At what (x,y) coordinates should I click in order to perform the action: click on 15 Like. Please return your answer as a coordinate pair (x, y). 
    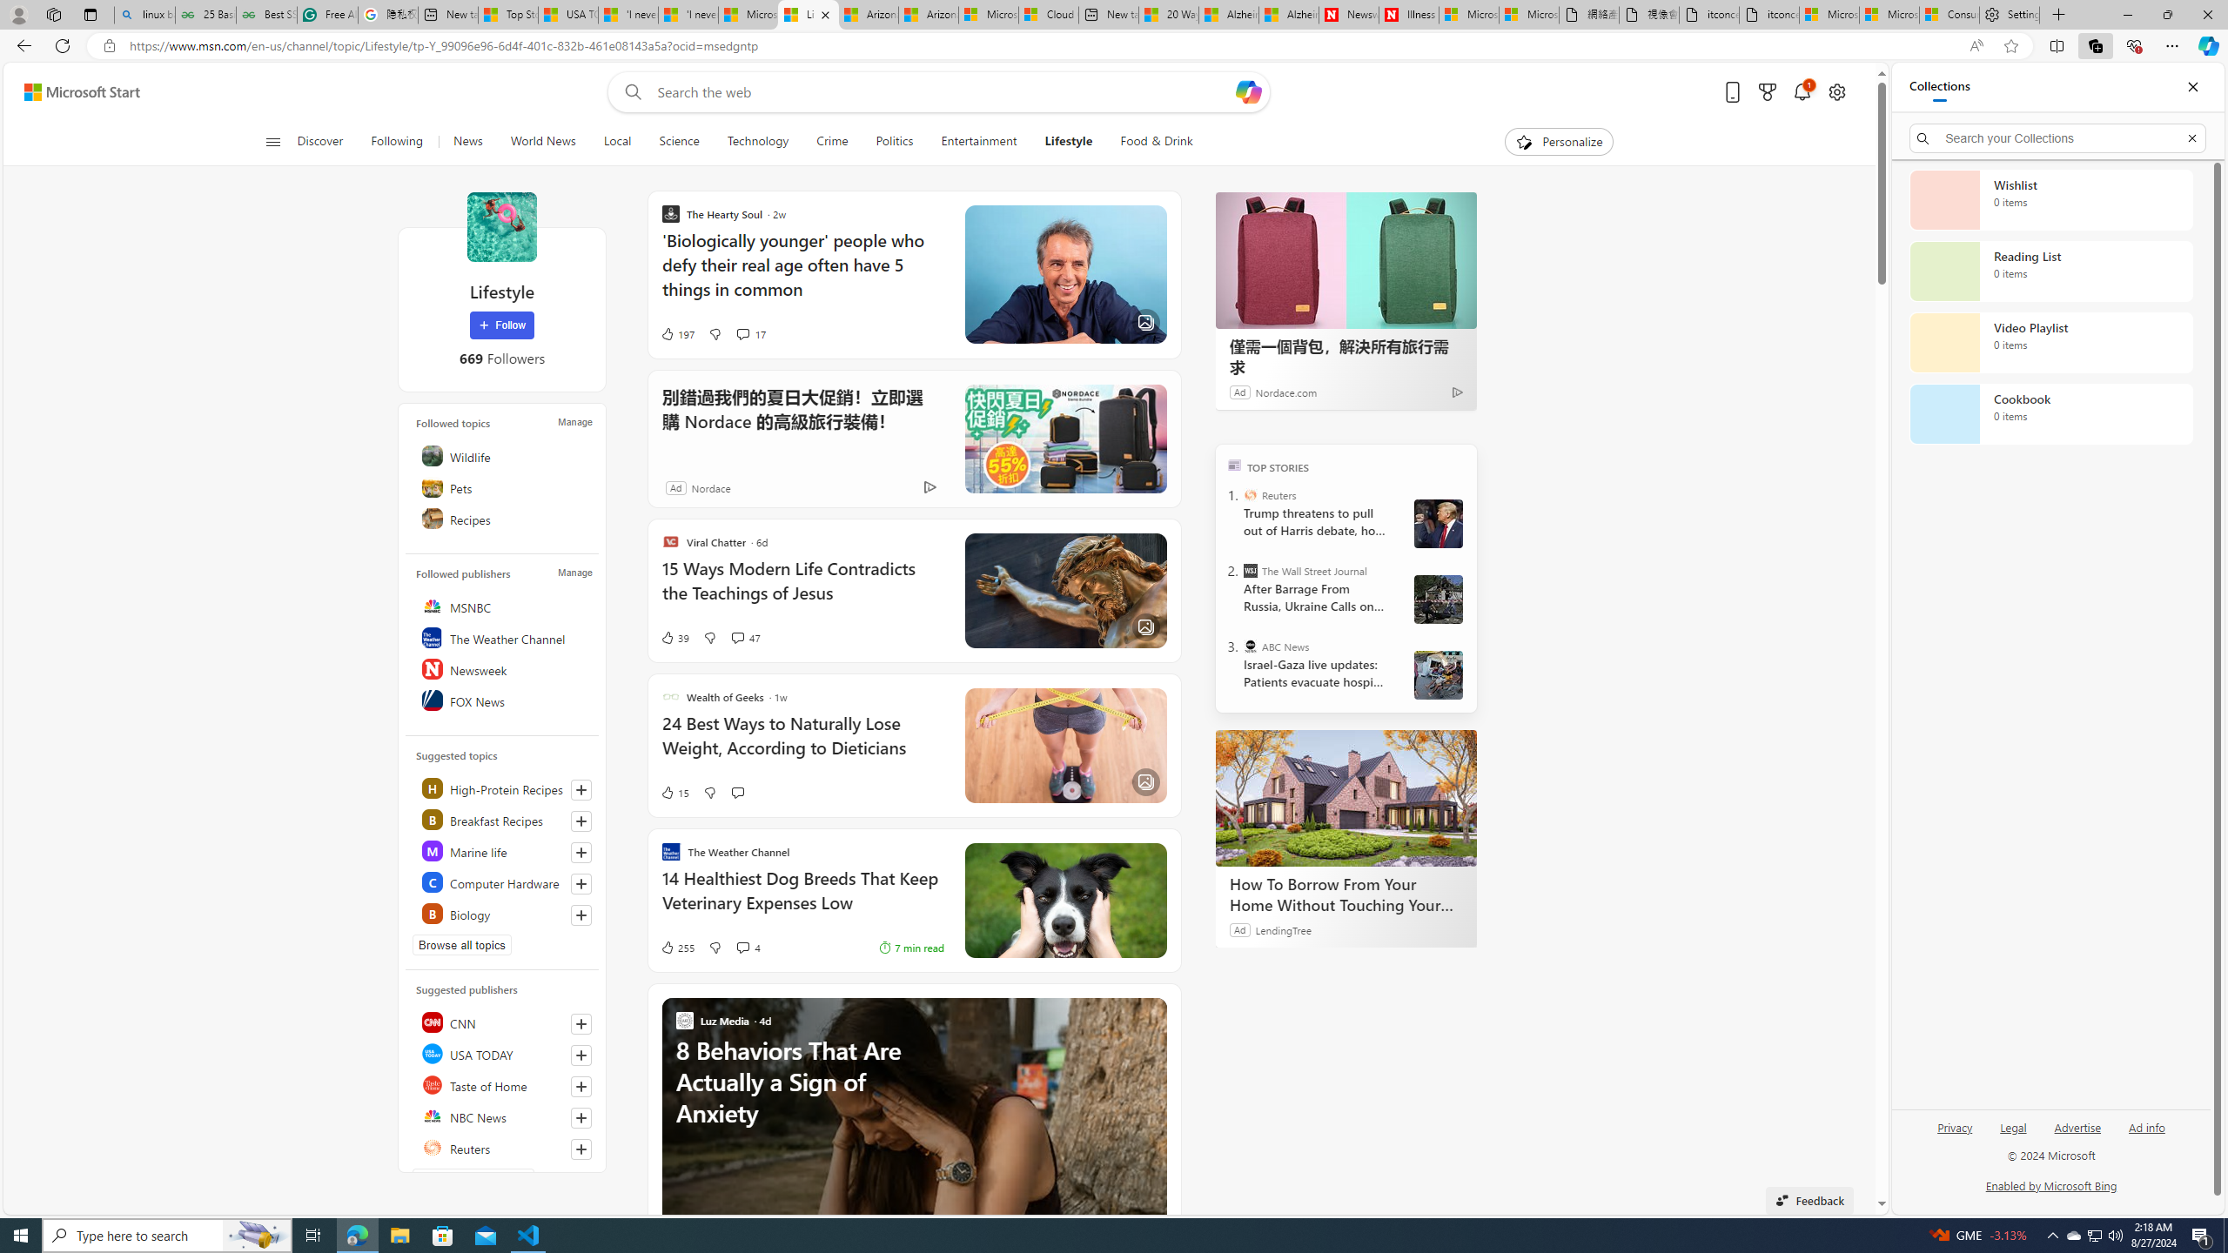
    Looking at the image, I should click on (674, 792).